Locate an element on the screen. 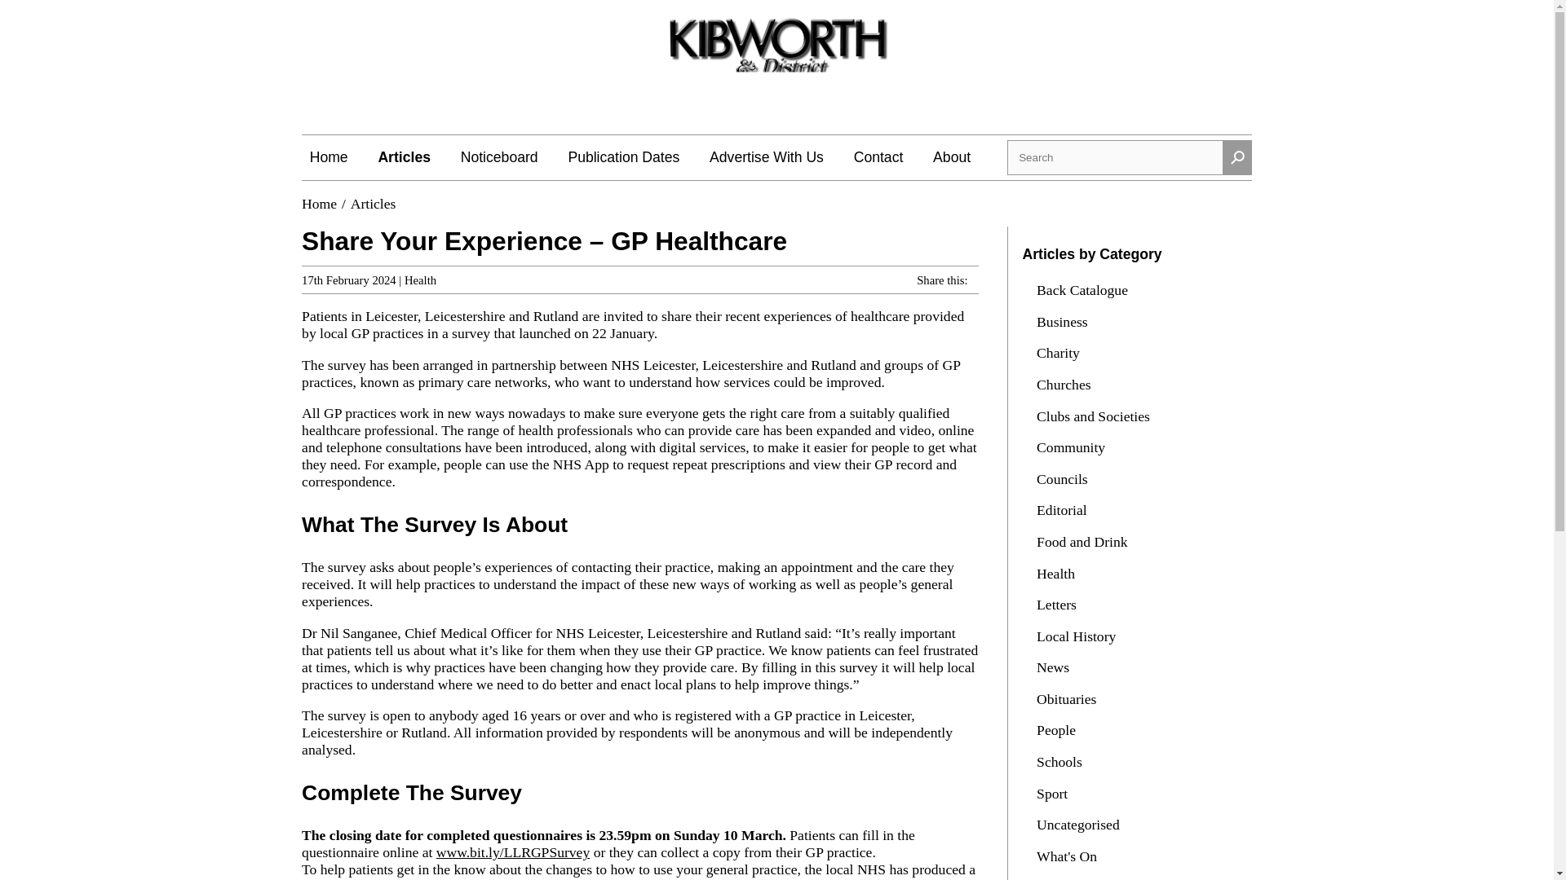  Community is located at coordinates (1073, 447).